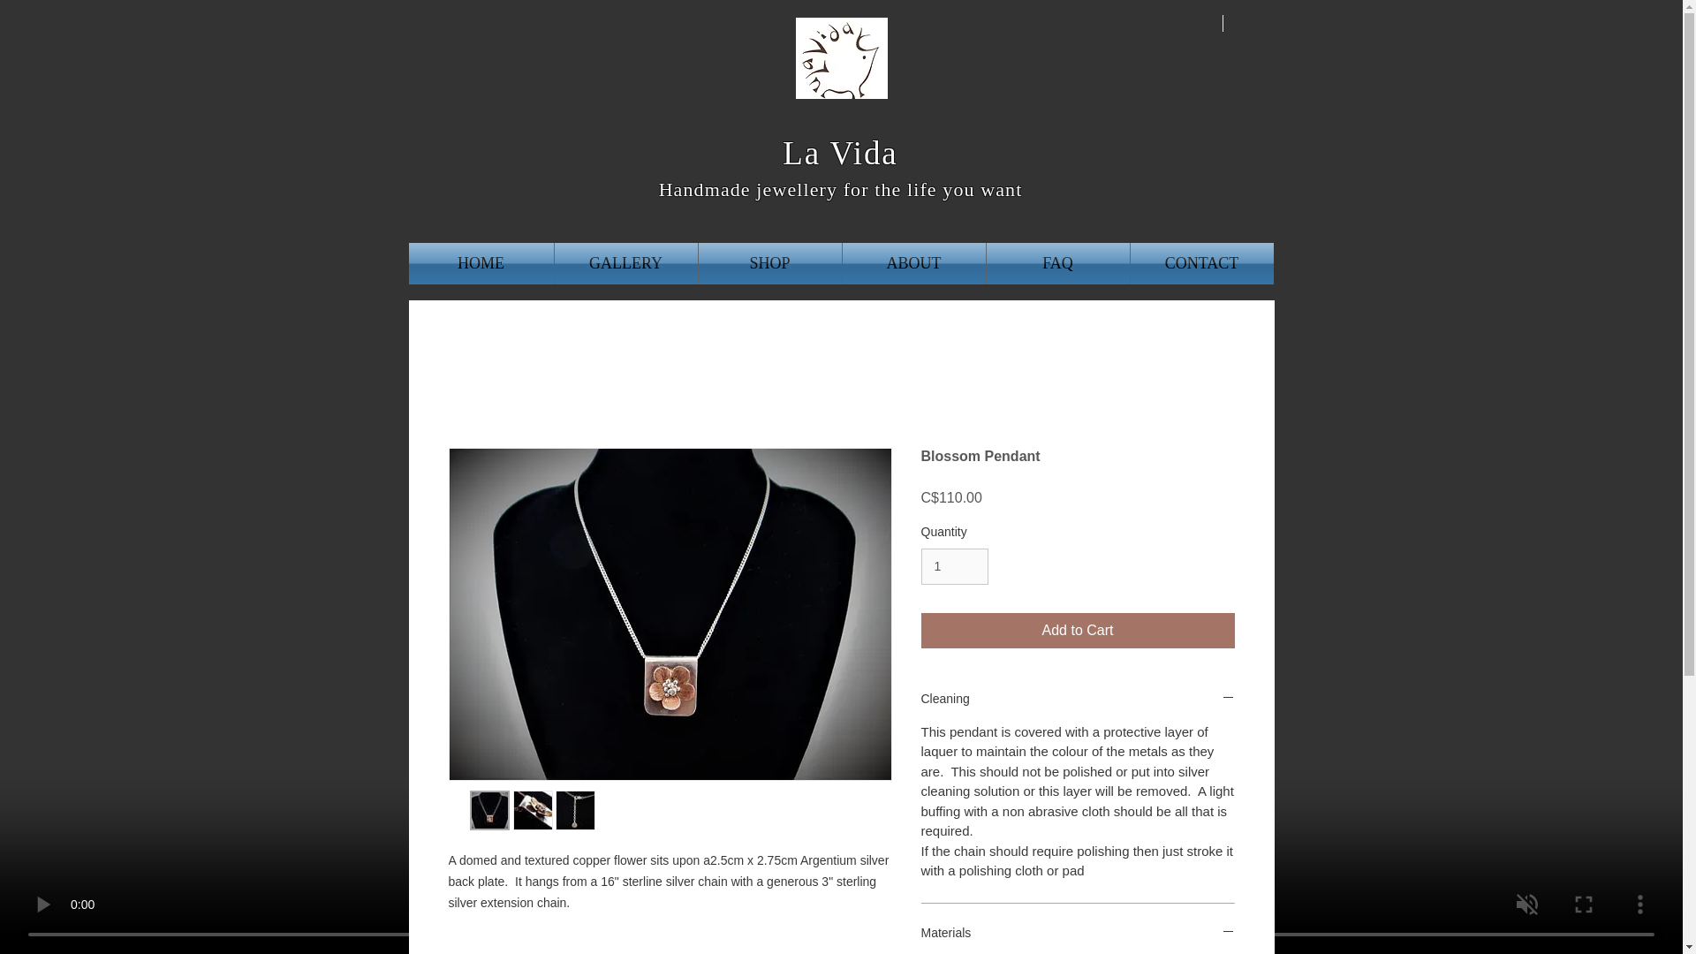  Describe the element at coordinates (1056, 263) in the screenshot. I see `FAQ` at that location.